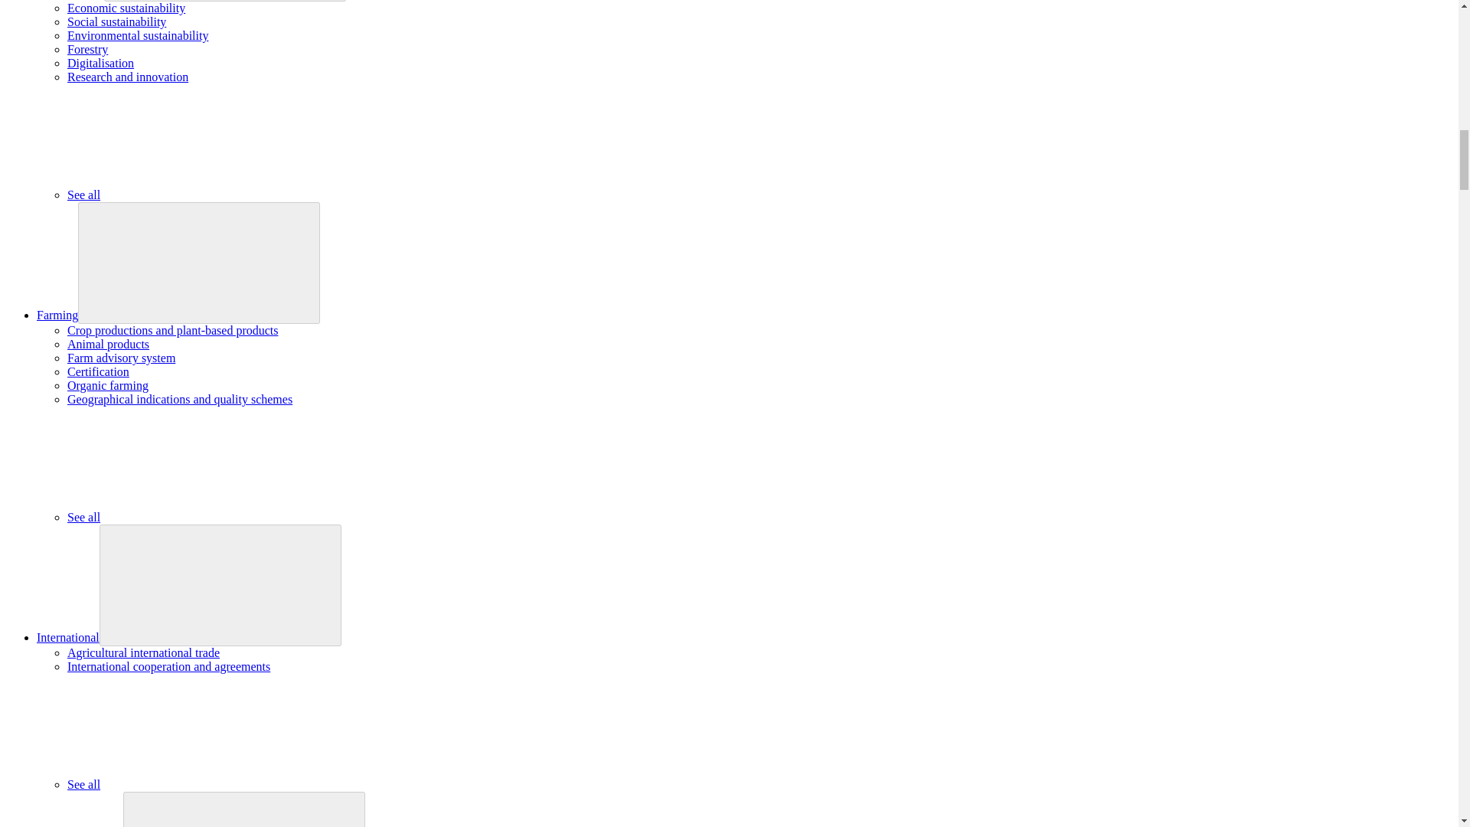 This screenshot has height=827, width=1470. Describe the element at coordinates (127, 77) in the screenshot. I see `Research and innovation` at that location.